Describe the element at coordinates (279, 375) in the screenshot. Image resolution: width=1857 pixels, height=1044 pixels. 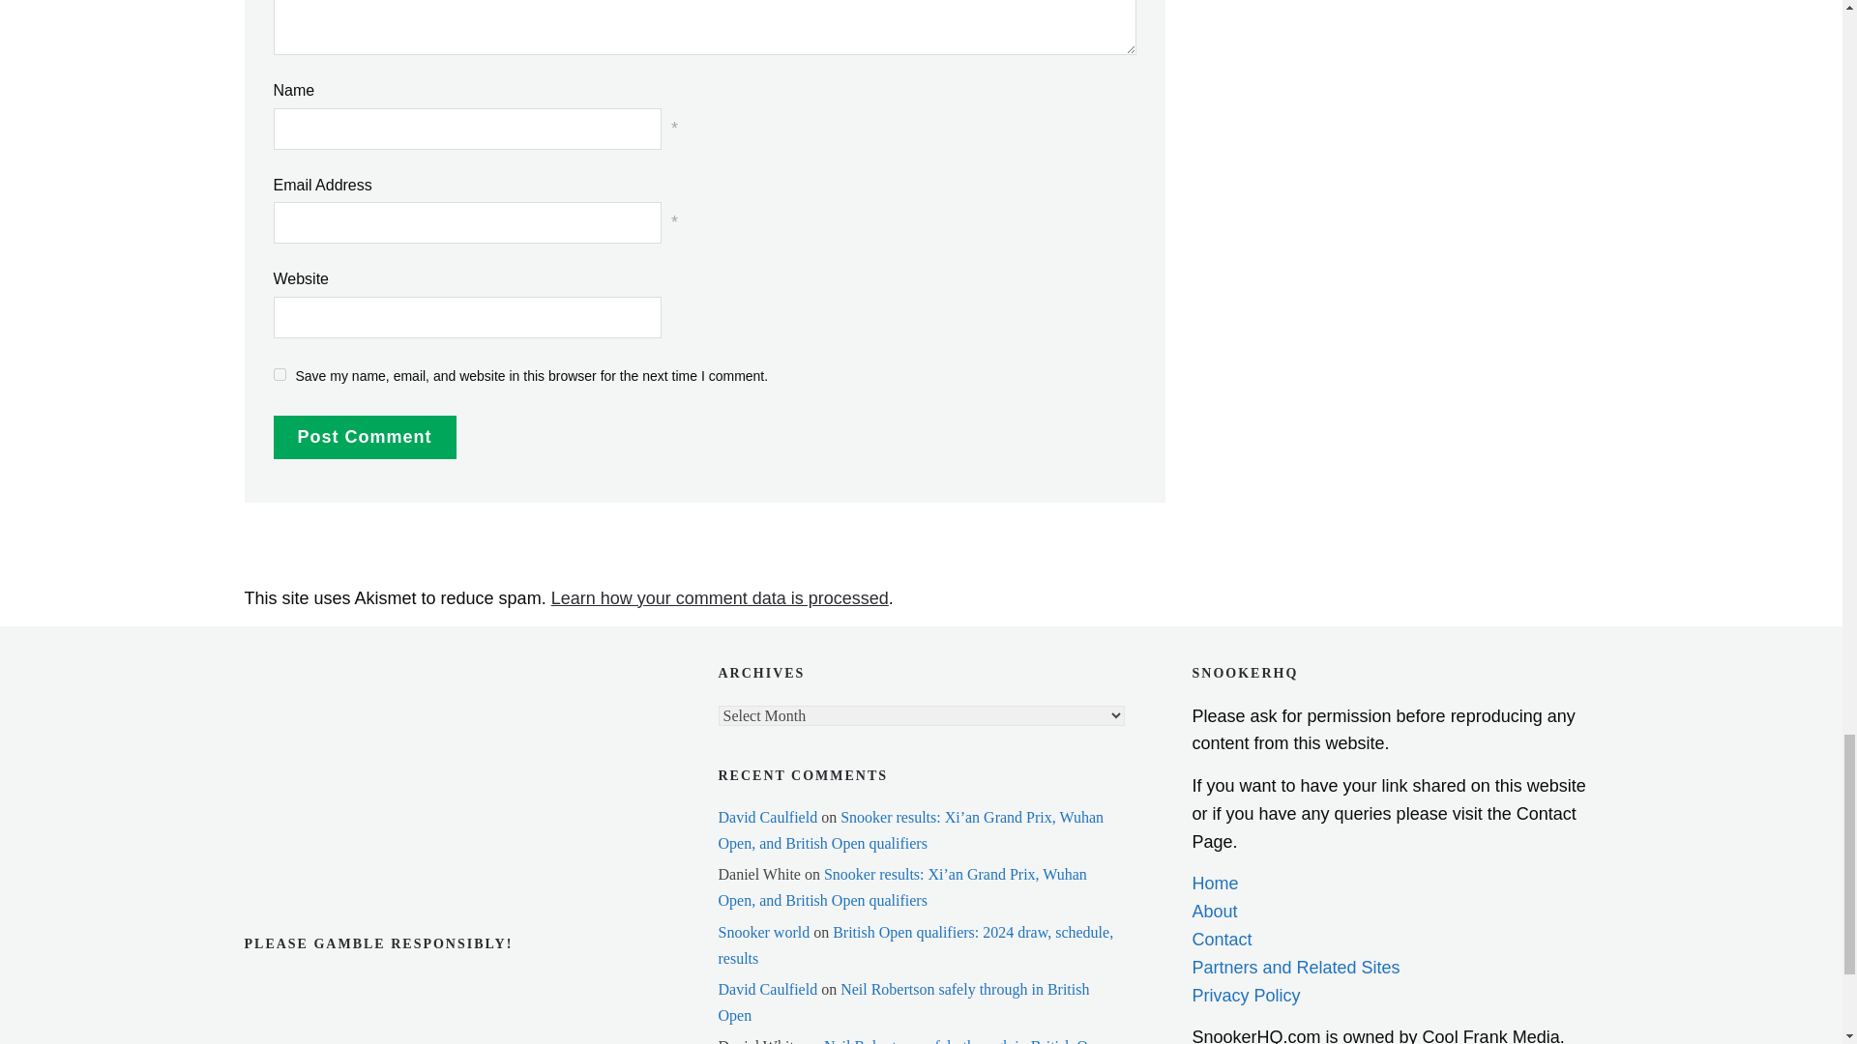
I see `yes` at that location.